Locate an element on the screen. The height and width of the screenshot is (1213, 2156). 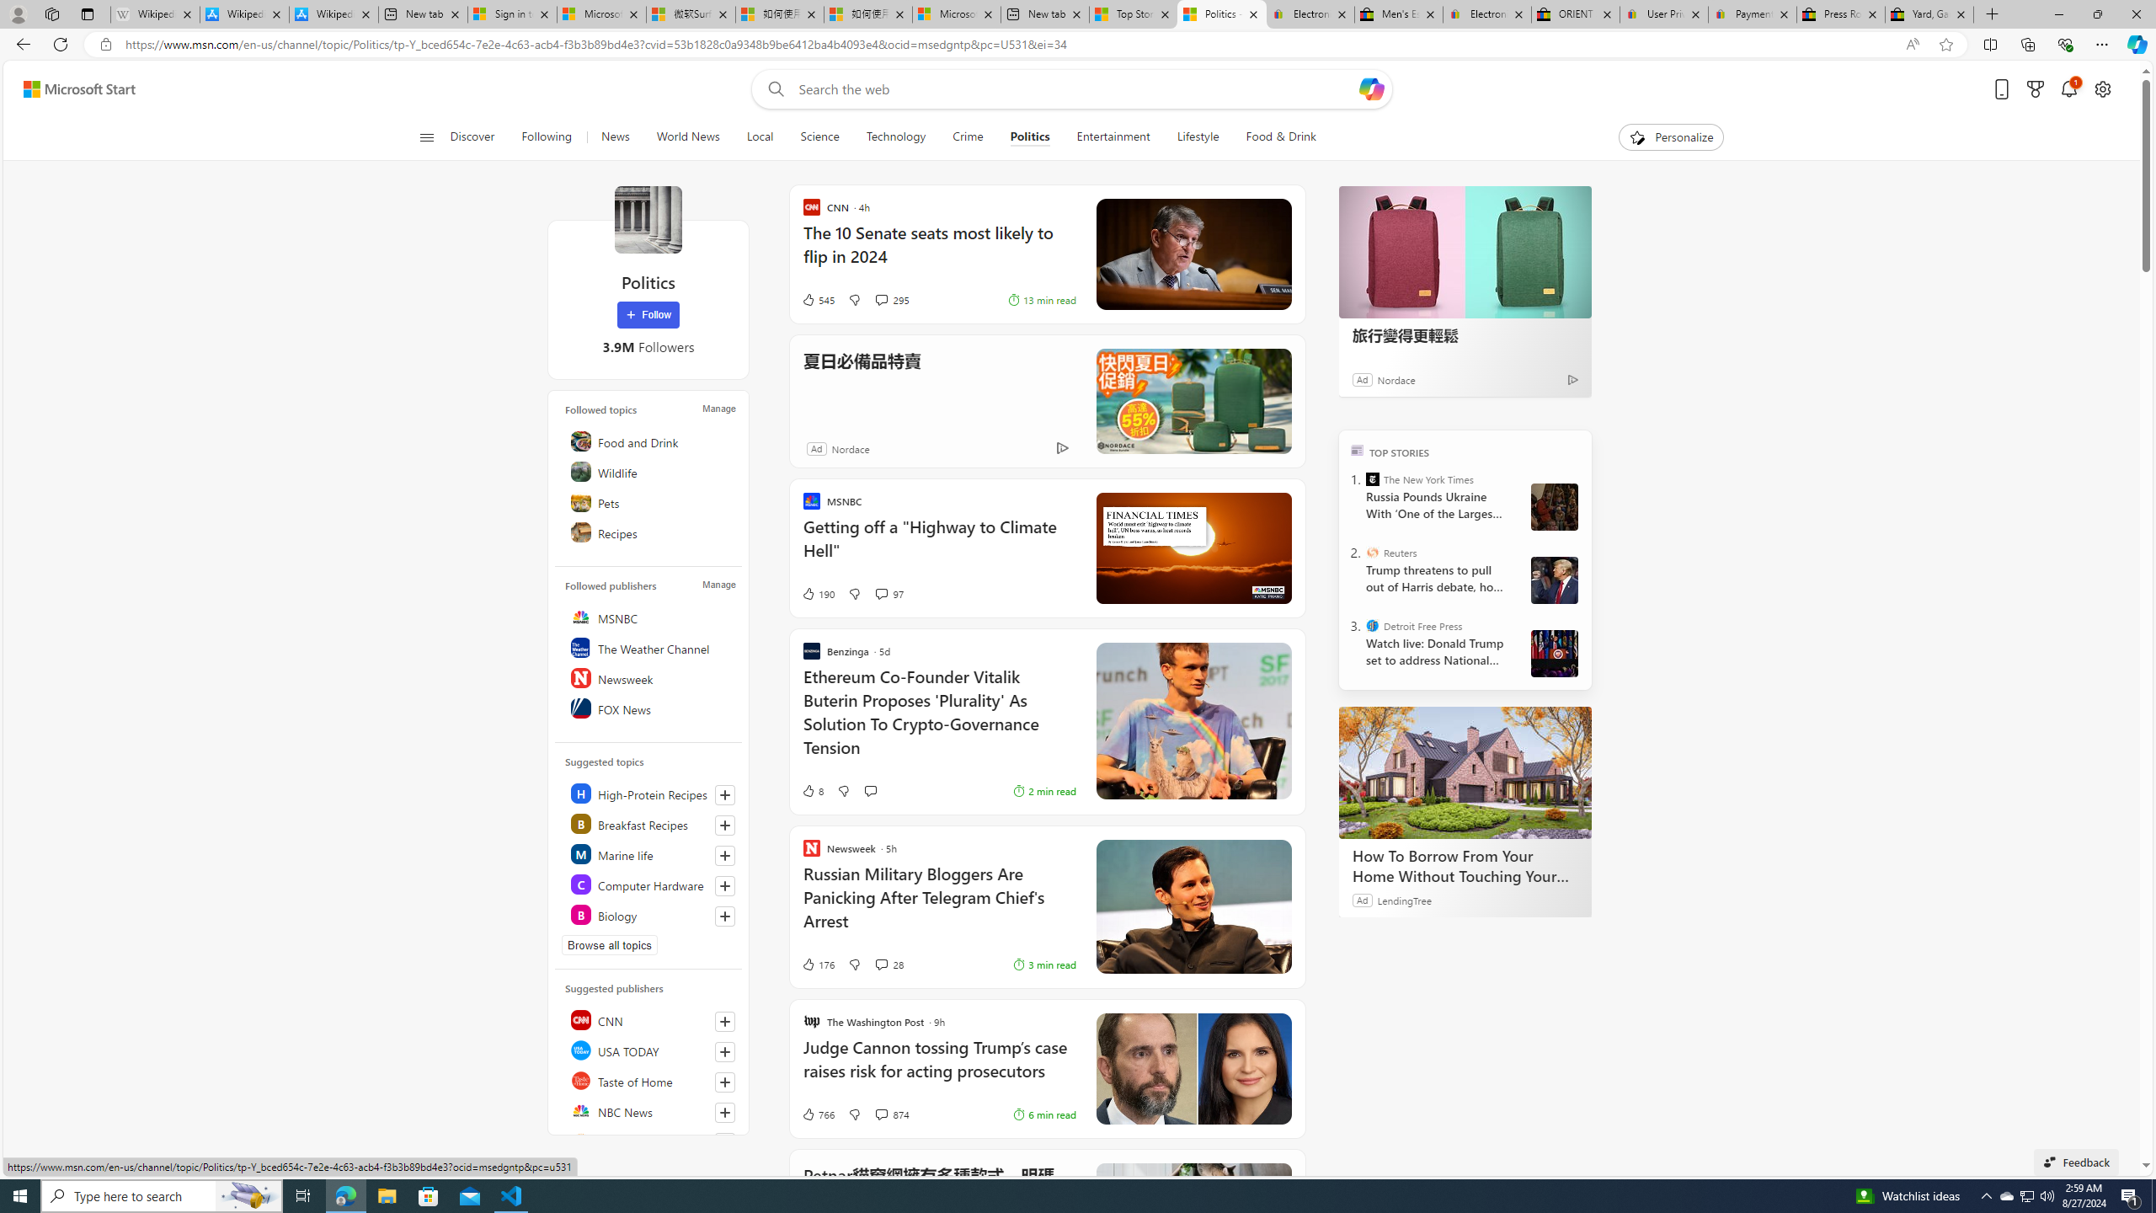
Reuters is located at coordinates (651, 1141).